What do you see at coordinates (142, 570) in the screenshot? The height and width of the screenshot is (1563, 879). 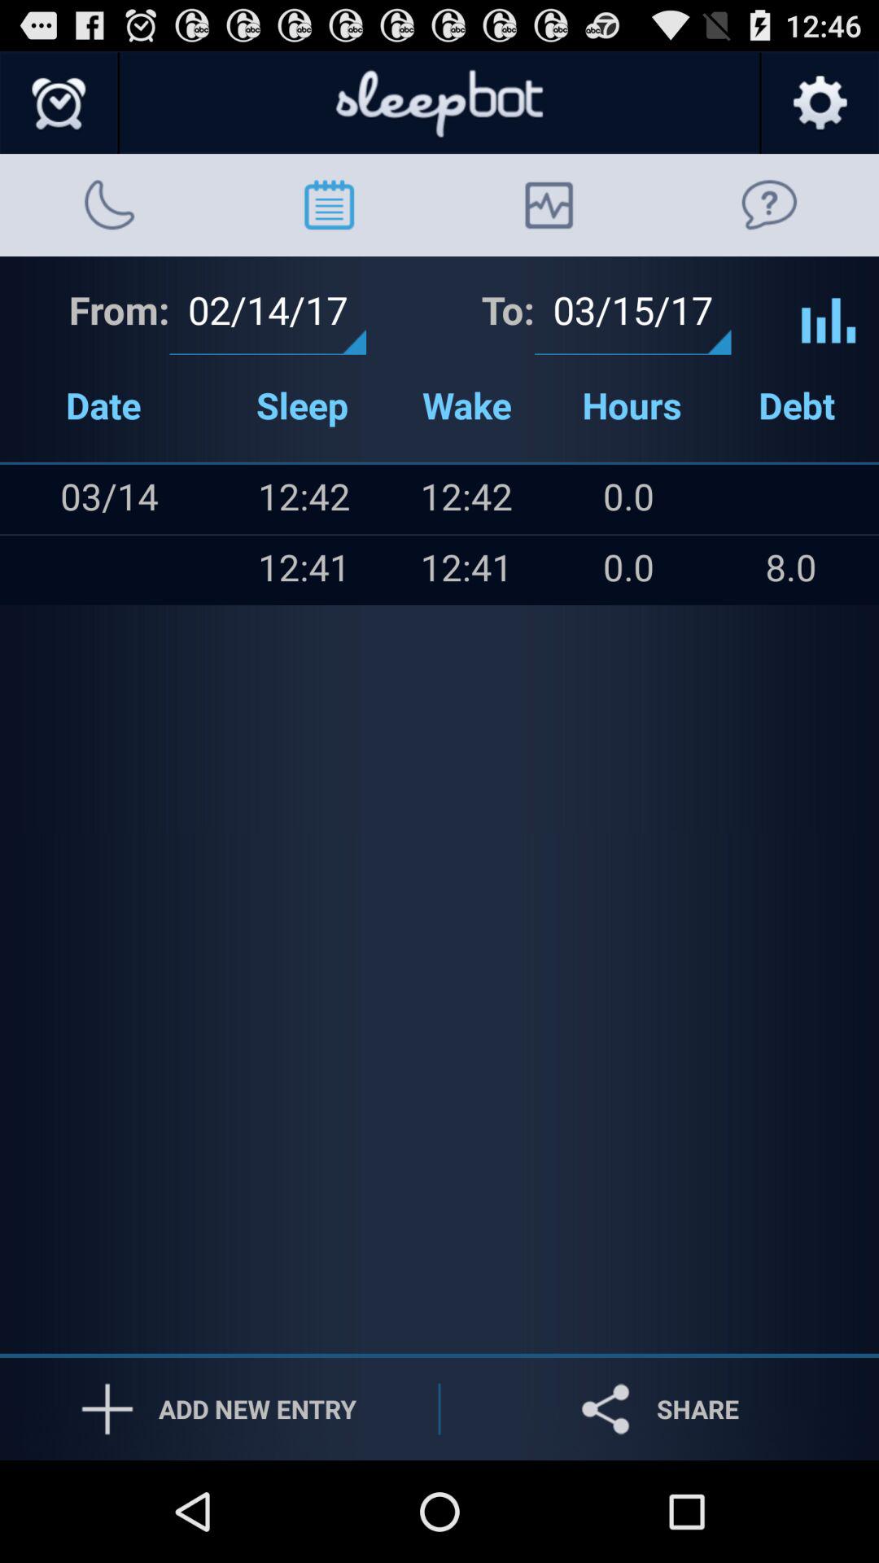 I see `launch app next to 12:42 icon` at bounding box center [142, 570].